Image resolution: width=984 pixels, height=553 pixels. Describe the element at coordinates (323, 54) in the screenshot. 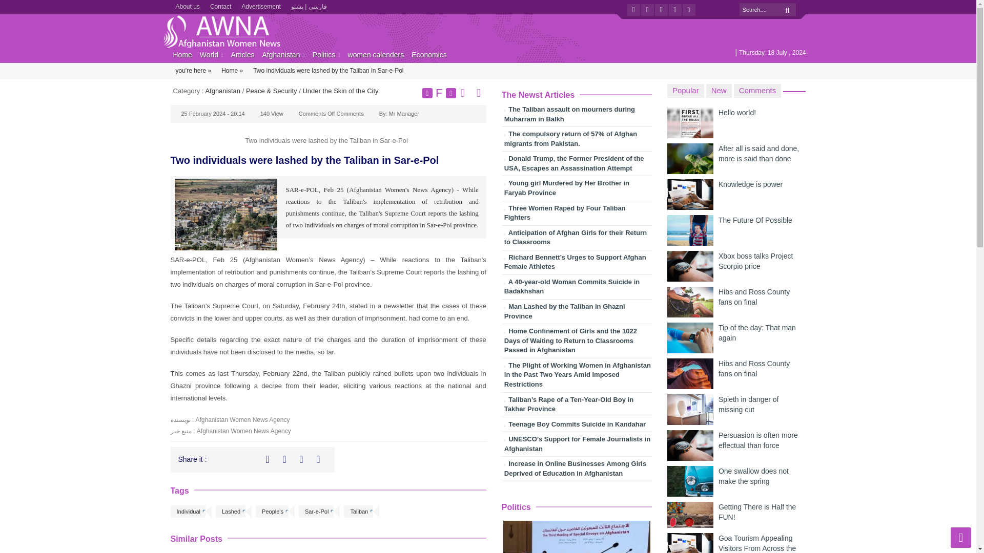

I see `Politics` at that location.